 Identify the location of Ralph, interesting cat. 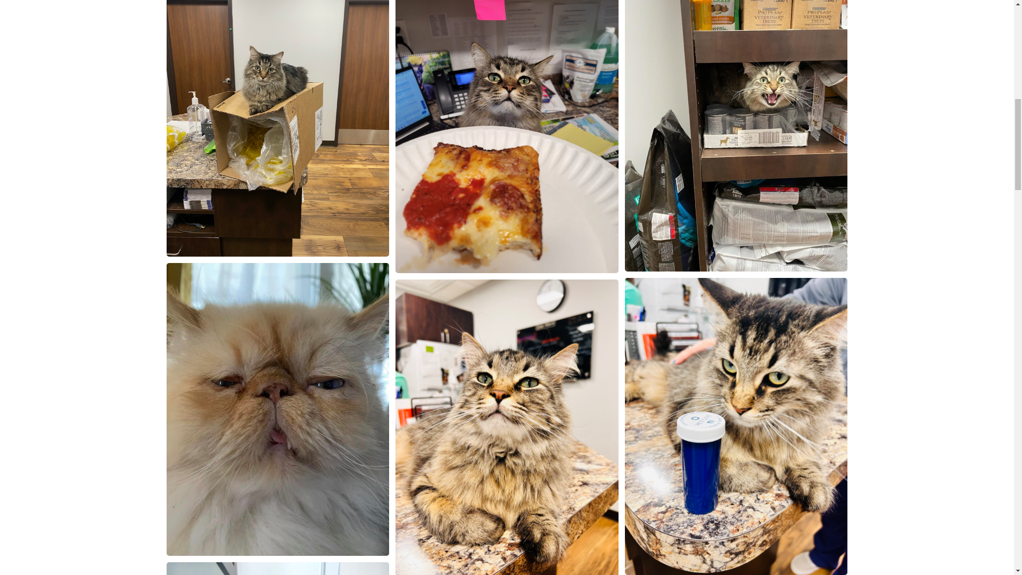
(507, 427).